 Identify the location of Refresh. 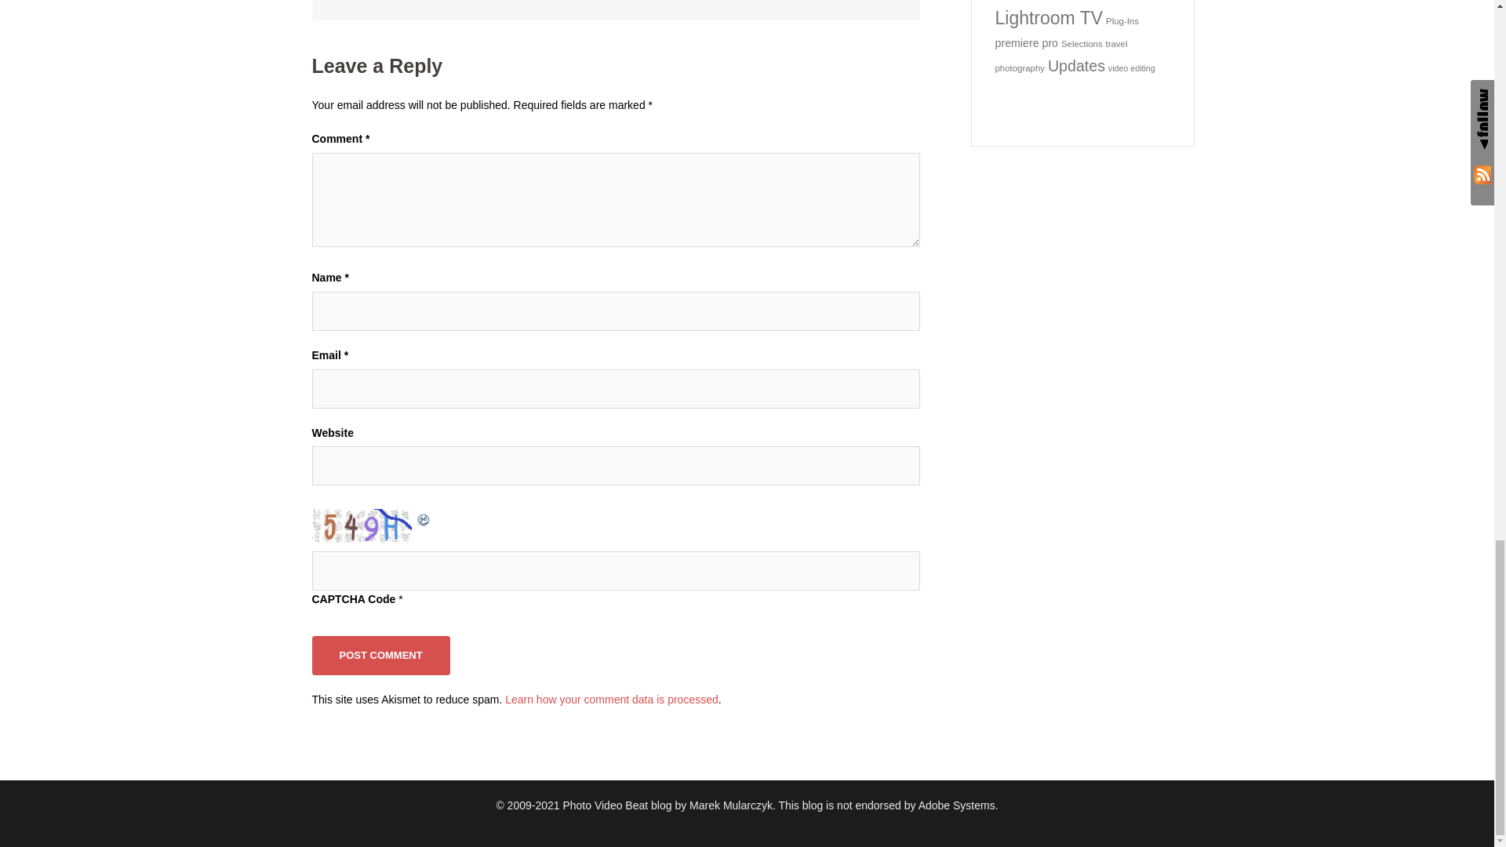
(424, 518).